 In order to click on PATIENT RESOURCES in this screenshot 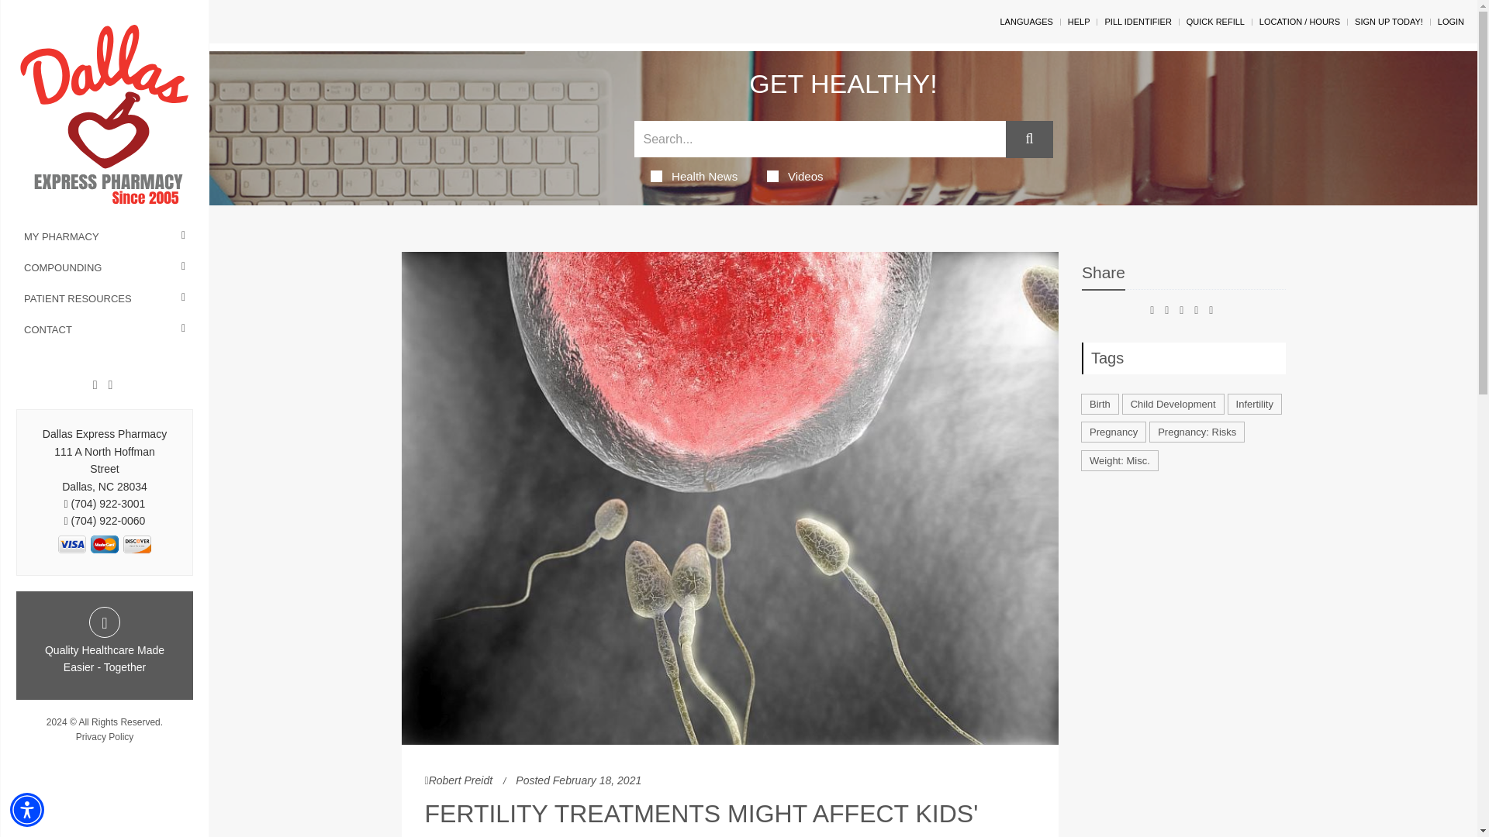, I will do `click(105, 299)`.